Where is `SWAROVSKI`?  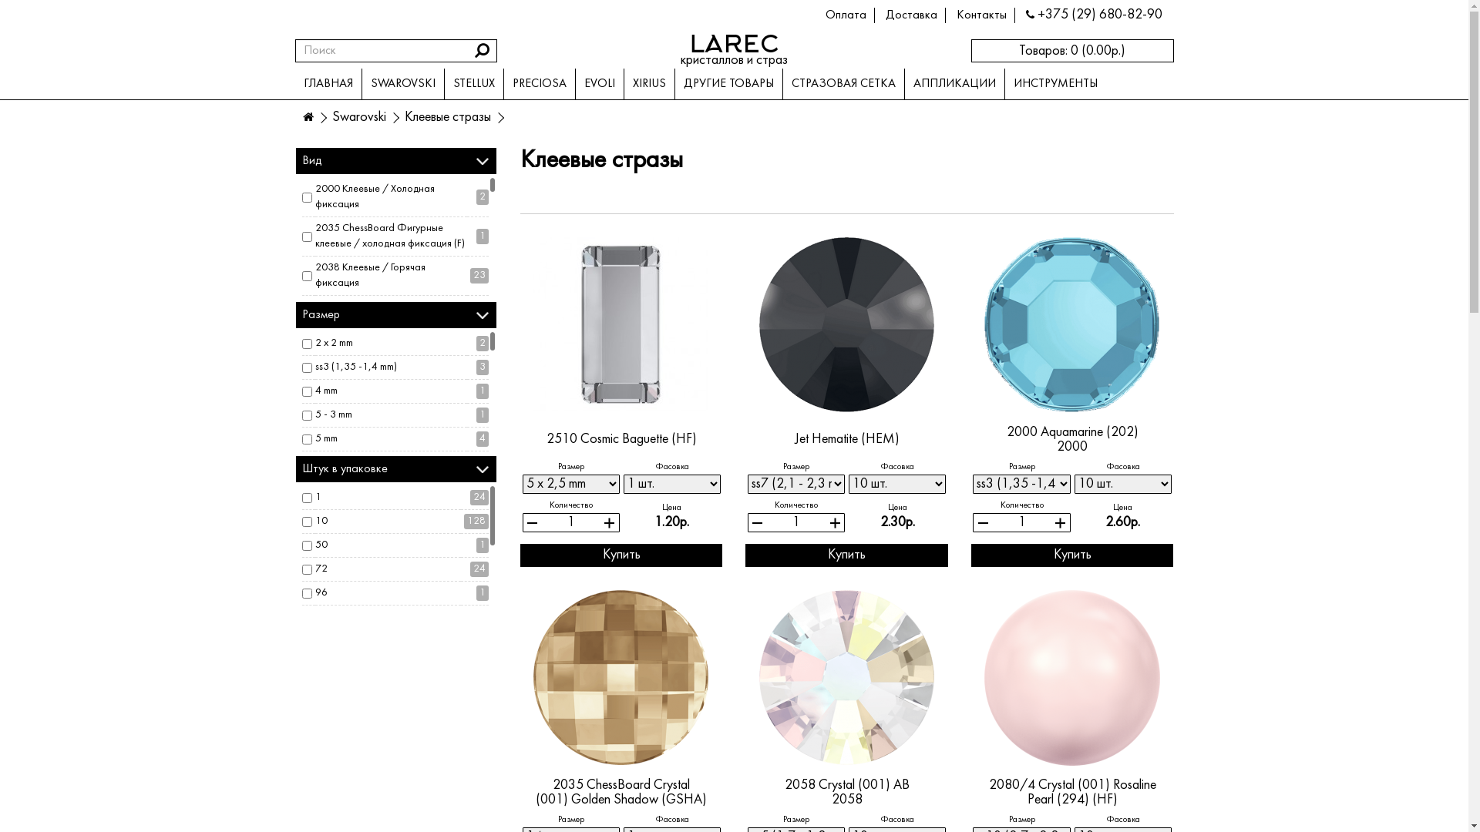 SWAROVSKI is located at coordinates (402, 84).